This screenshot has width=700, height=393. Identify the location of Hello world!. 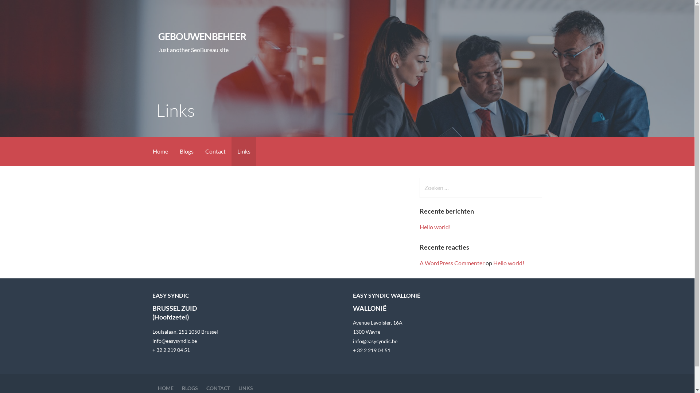
(509, 263).